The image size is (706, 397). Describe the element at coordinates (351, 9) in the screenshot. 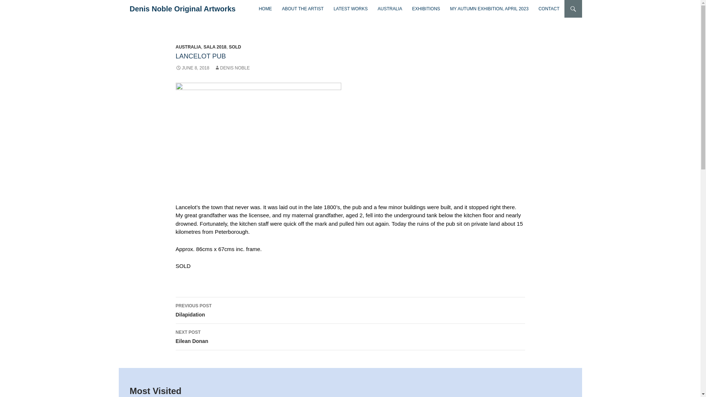

I see `LATEST WORKS` at that location.